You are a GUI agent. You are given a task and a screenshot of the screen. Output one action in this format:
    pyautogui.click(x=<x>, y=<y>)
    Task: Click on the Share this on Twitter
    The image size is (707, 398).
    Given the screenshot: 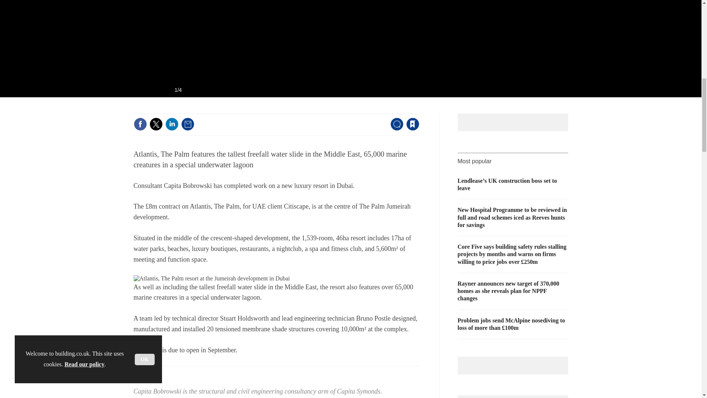 What is the action you would take?
    pyautogui.click(x=156, y=124)
    